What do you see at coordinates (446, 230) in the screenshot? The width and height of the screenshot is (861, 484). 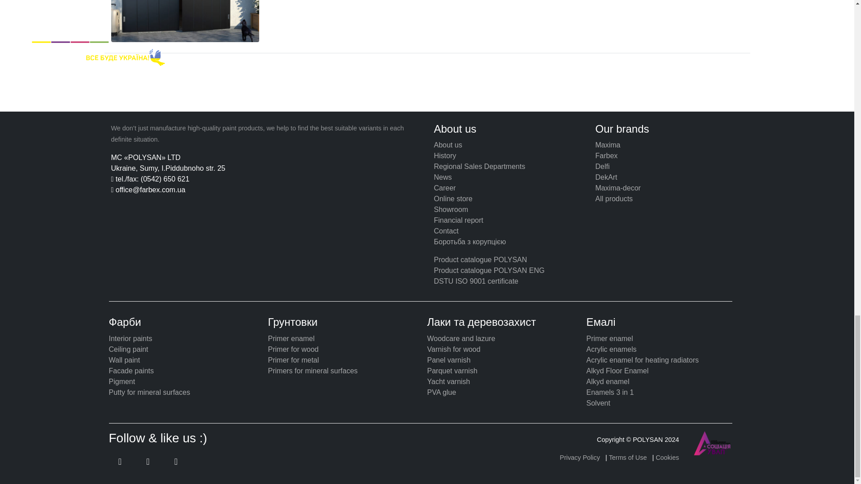 I see `Contact` at bounding box center [446, 230].